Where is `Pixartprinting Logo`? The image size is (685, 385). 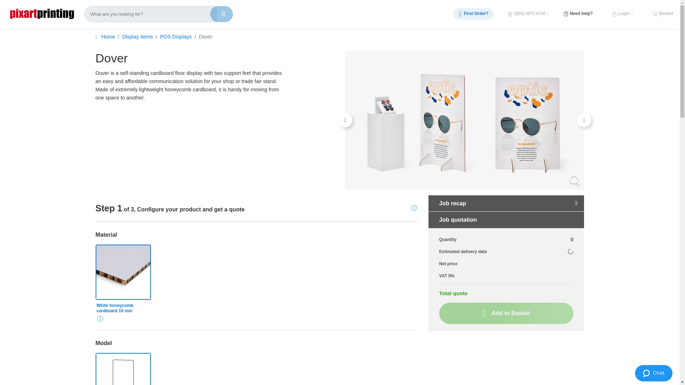
Pixartprinting Logo is located at coordinates (42, 14).